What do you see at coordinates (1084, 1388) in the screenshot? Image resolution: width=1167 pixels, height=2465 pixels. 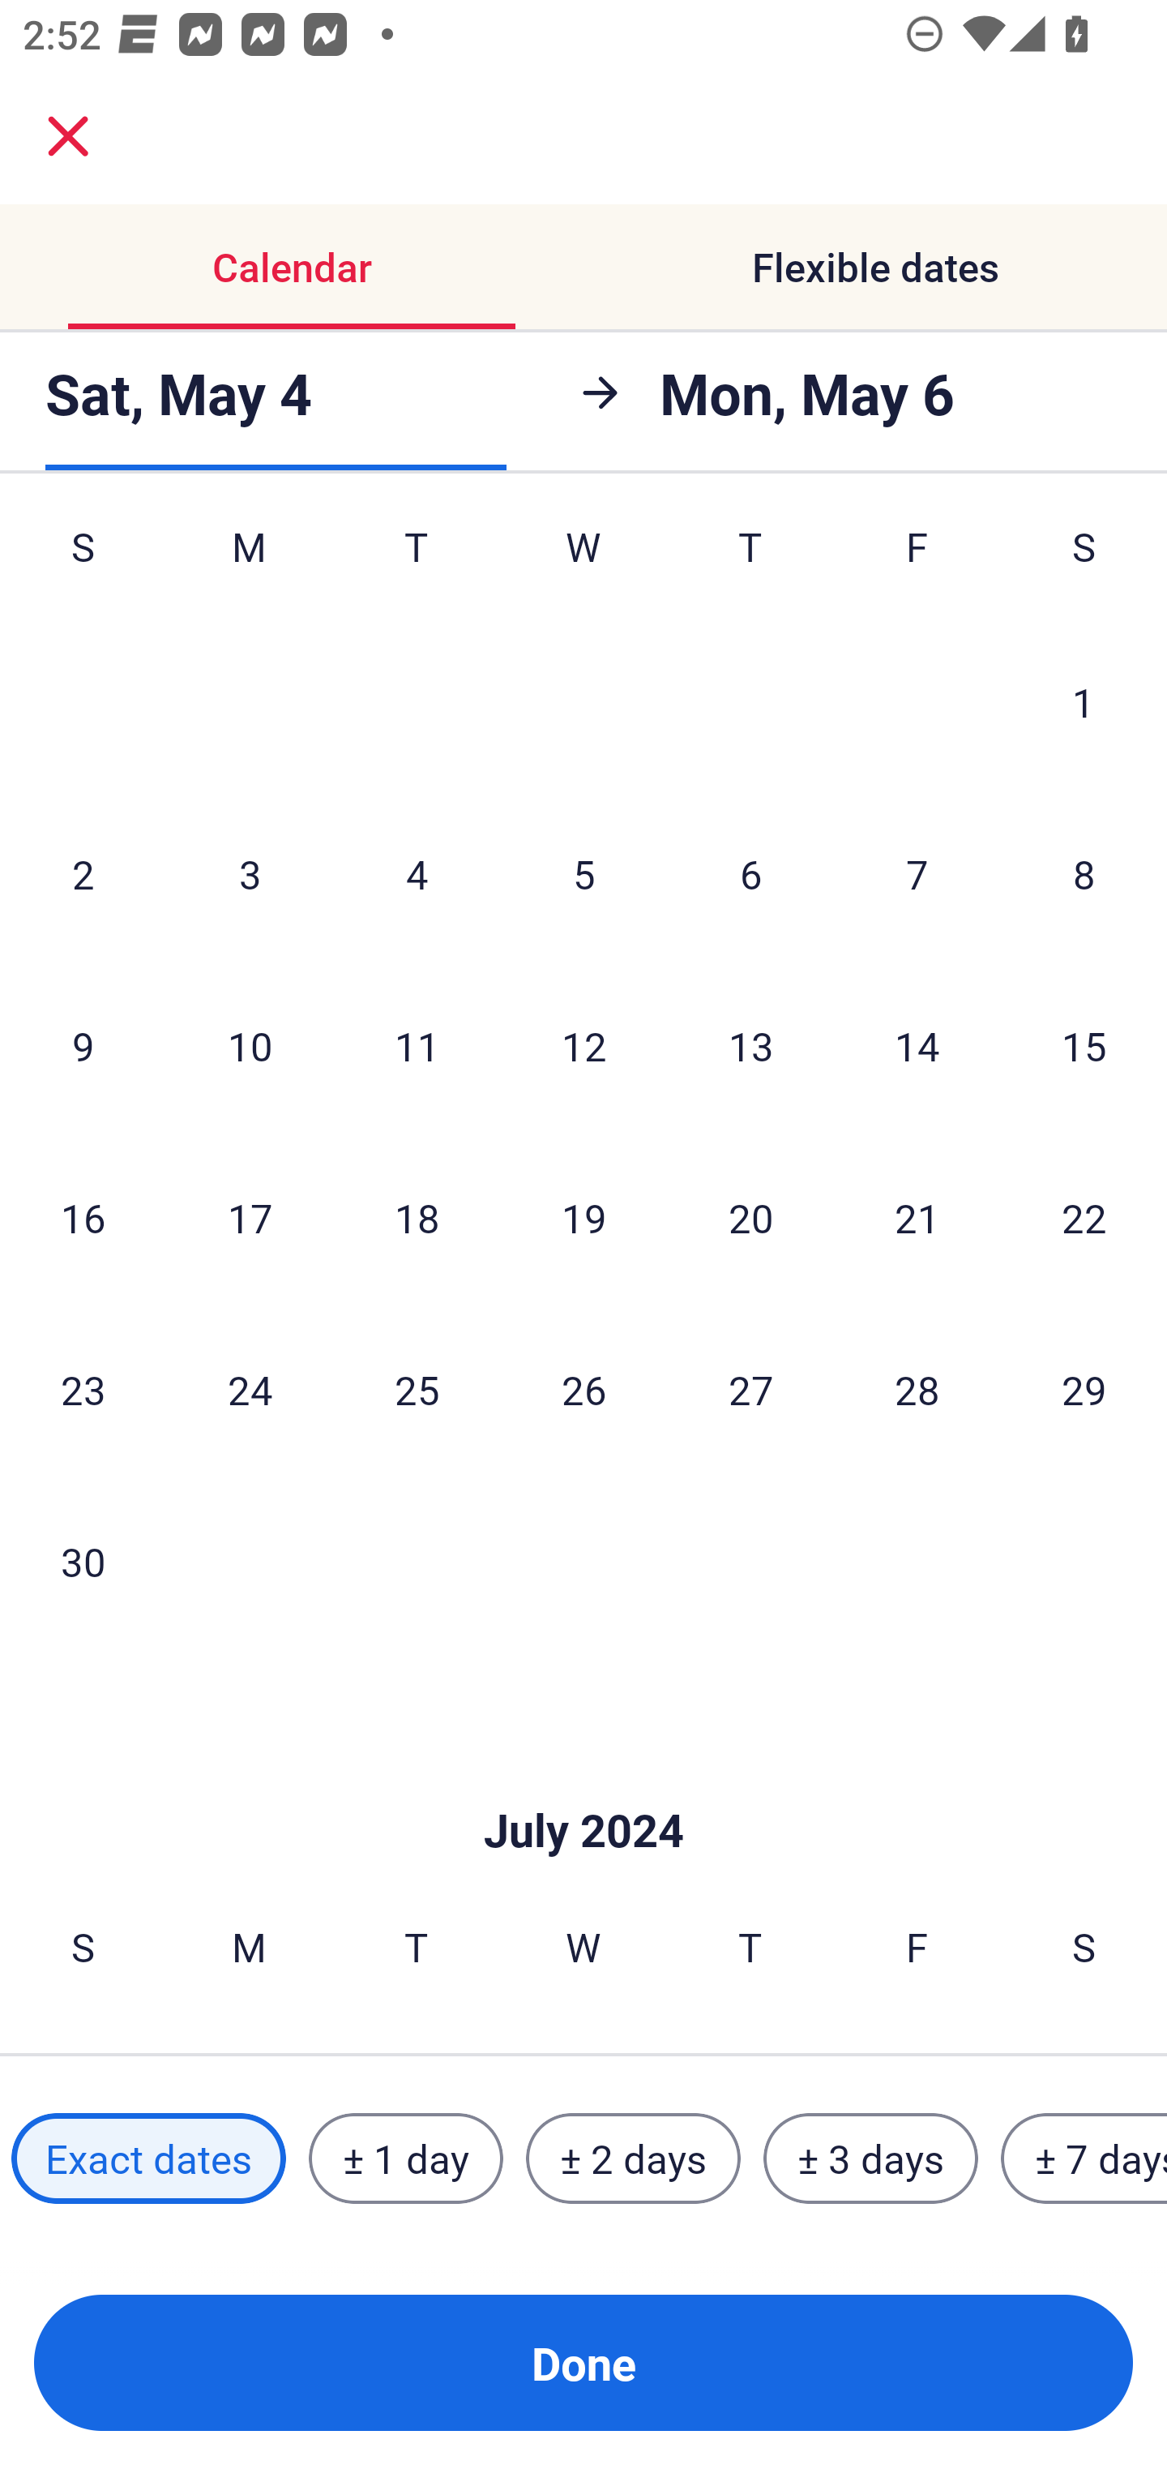 I see `29 Saturday, June 29, 2024` at bounding box center [1084, 1388].